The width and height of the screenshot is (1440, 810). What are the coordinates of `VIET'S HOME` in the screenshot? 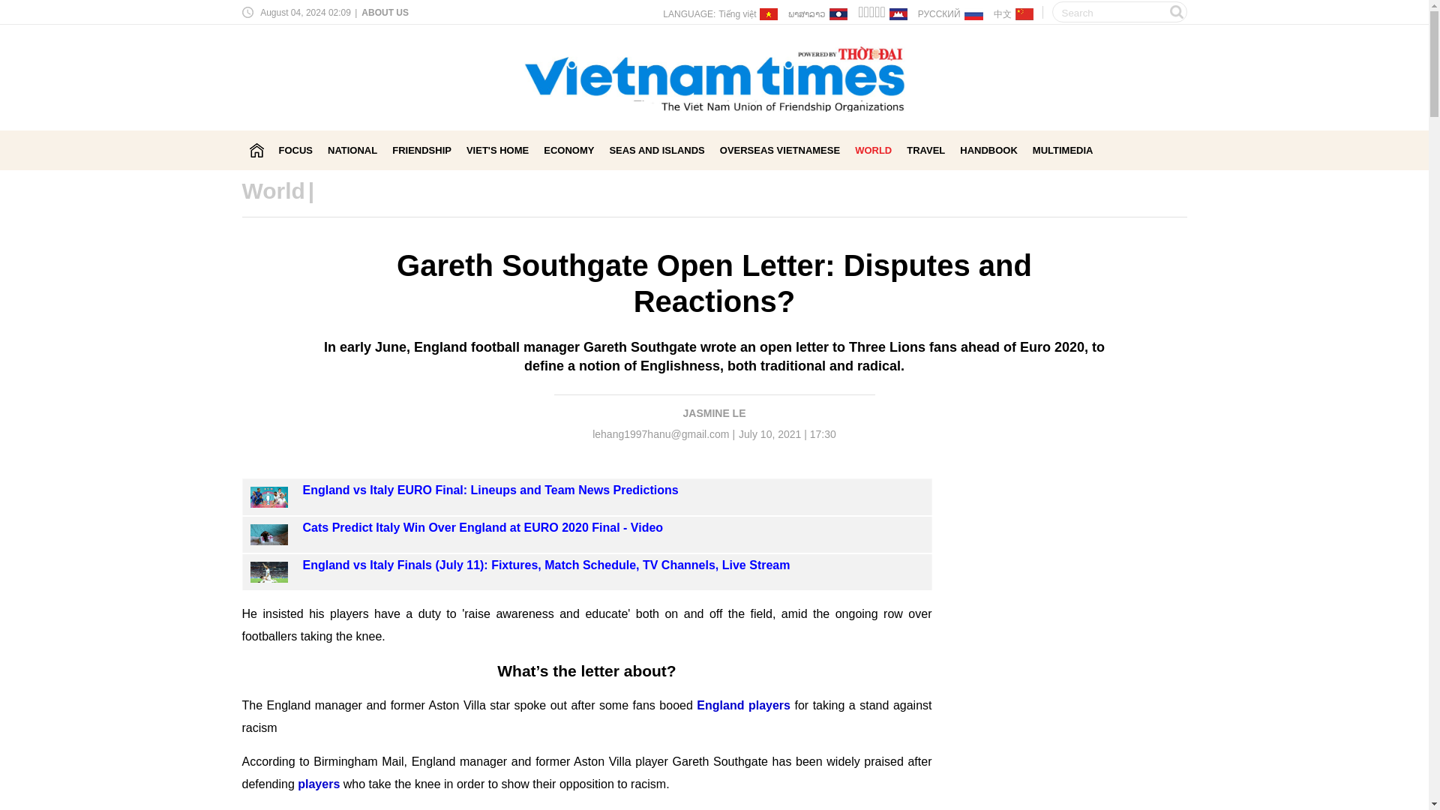 It's located at (497, 150).